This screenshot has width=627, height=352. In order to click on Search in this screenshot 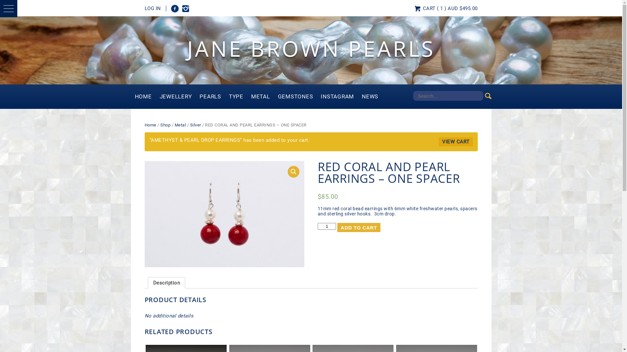, I will do `click(488, 96)`.